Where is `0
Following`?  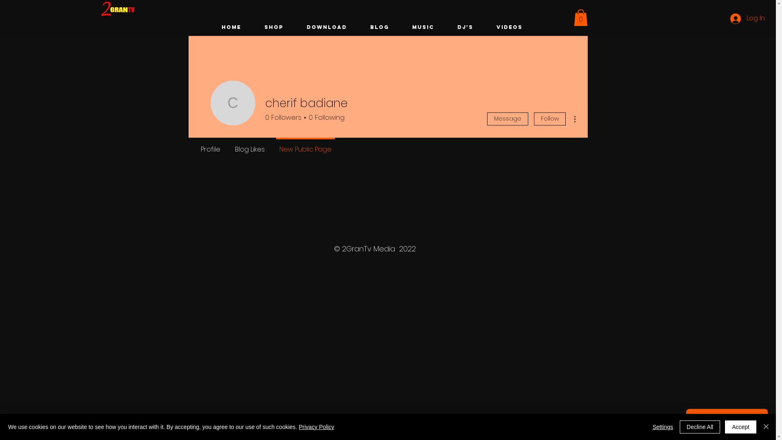 0
Following is located at coordinates (325, 118).